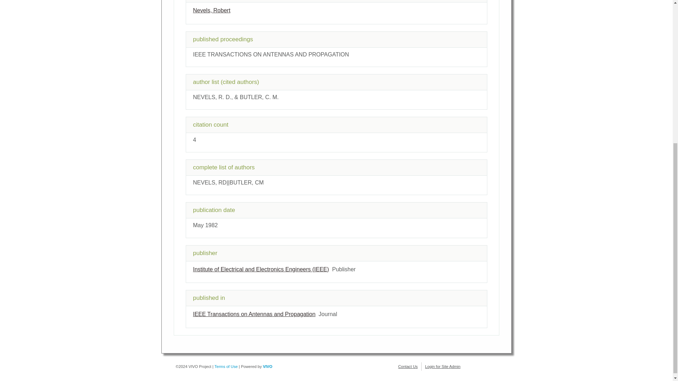 The height and width of the screenshot is (381, 678). I want to click on IEEE Transactions on Antennas and Propagation, so click(254, 314).